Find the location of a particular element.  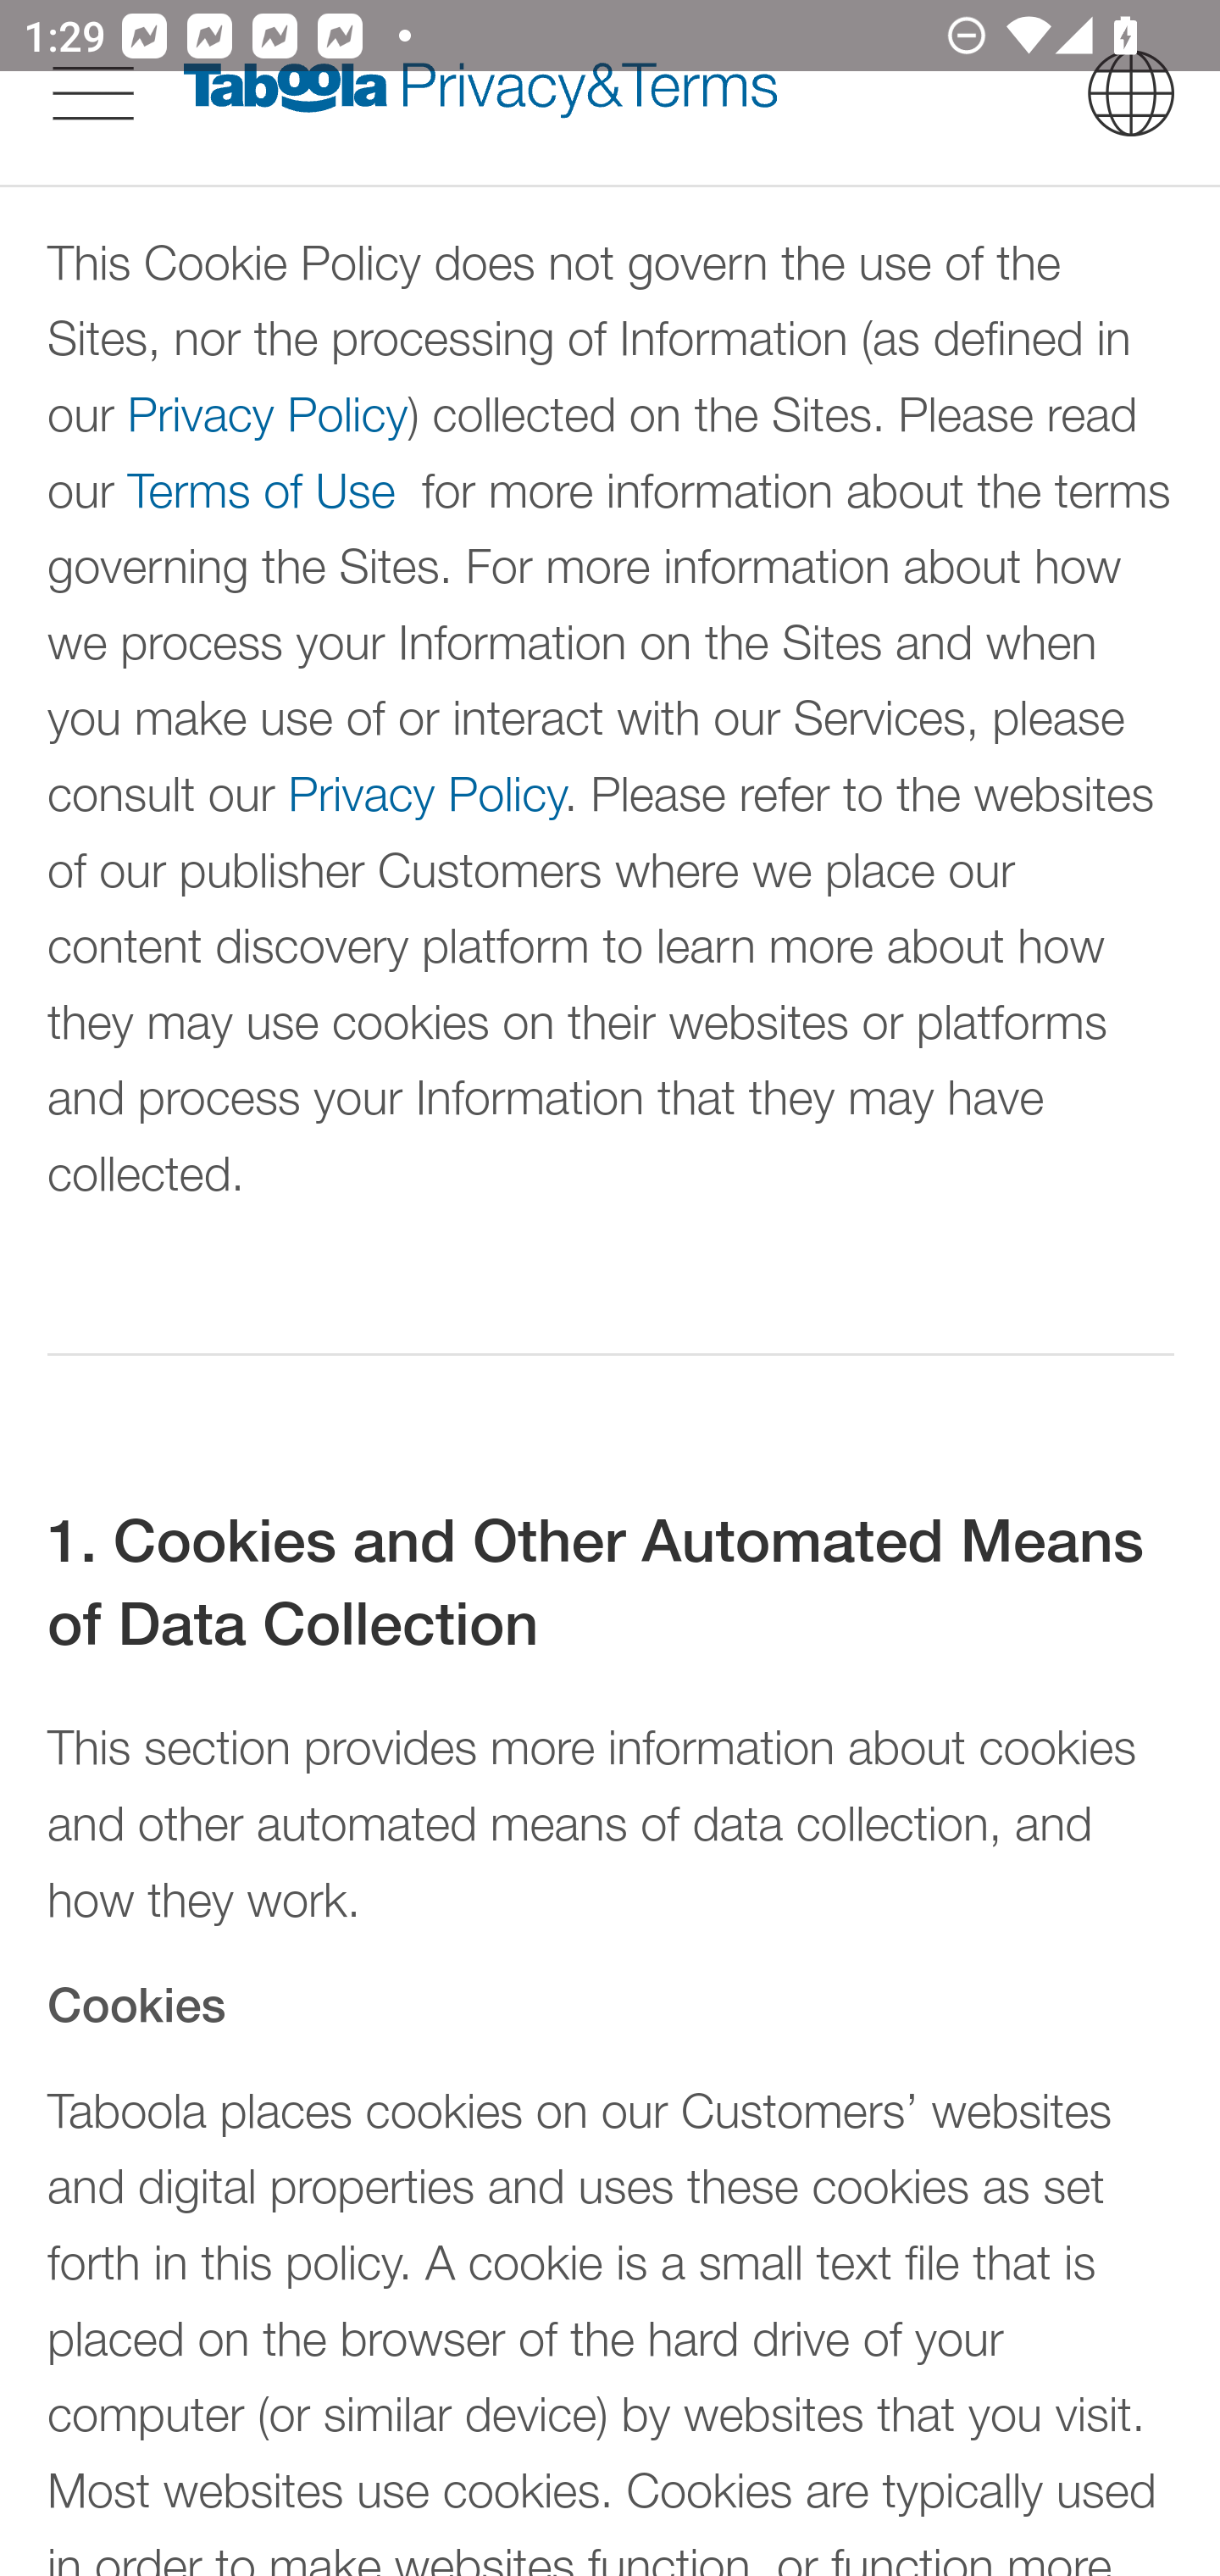

Terms of Use is located at coordinates (261, 493).